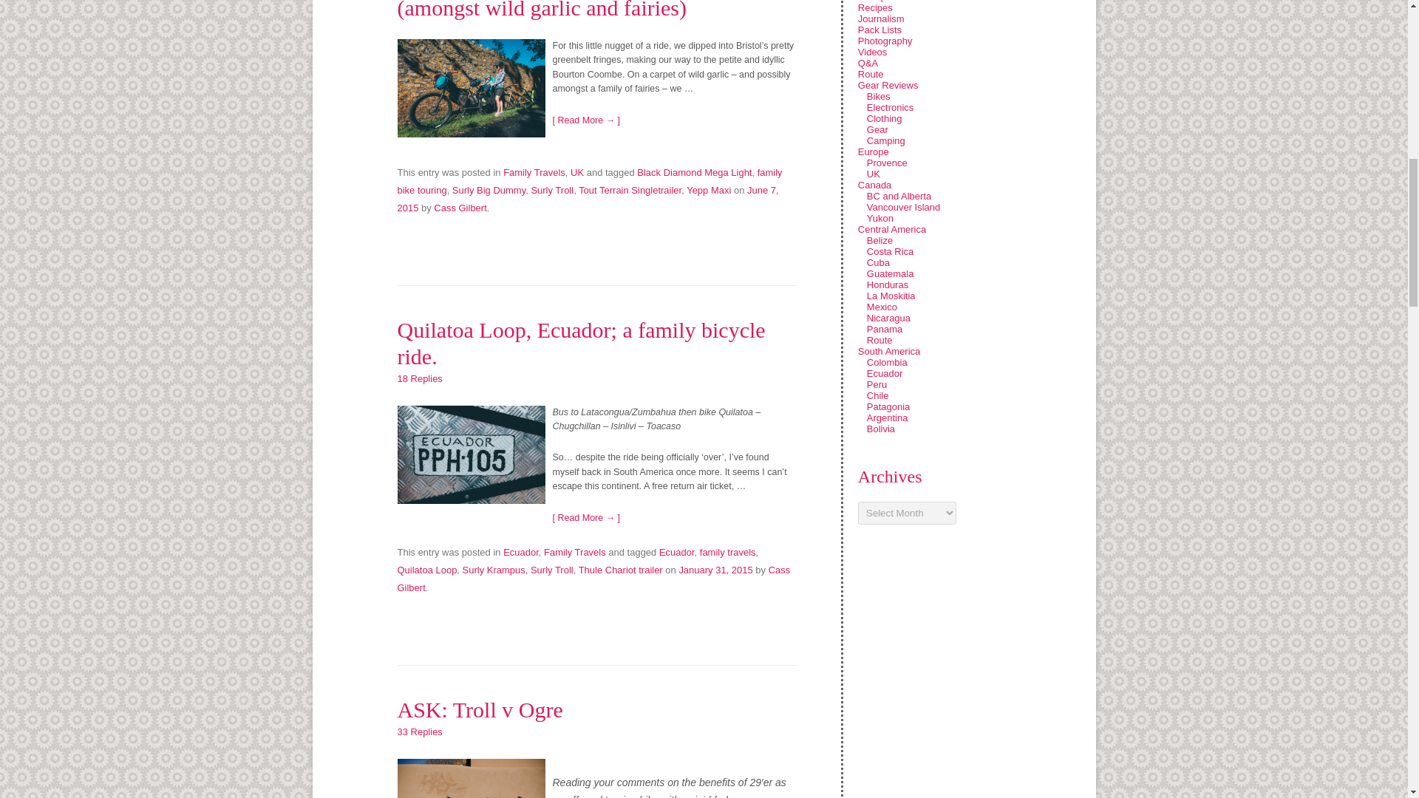  What do you see at coordinates (590, 180) in the screenshot?
I see `family bike touring` at bounding box center [590, 180].